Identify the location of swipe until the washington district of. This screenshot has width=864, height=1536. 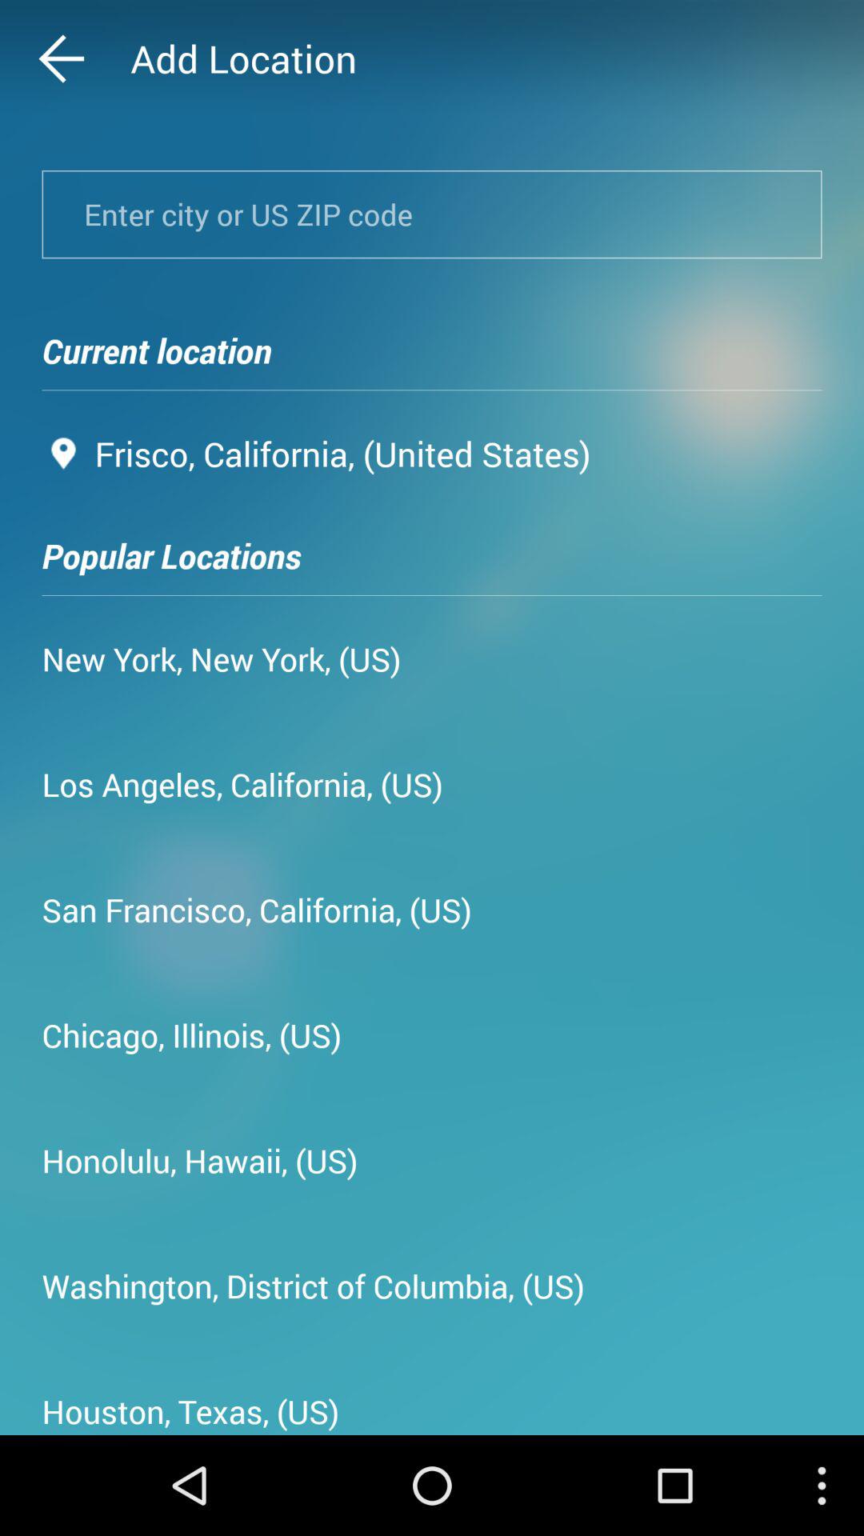
(314, 1286).